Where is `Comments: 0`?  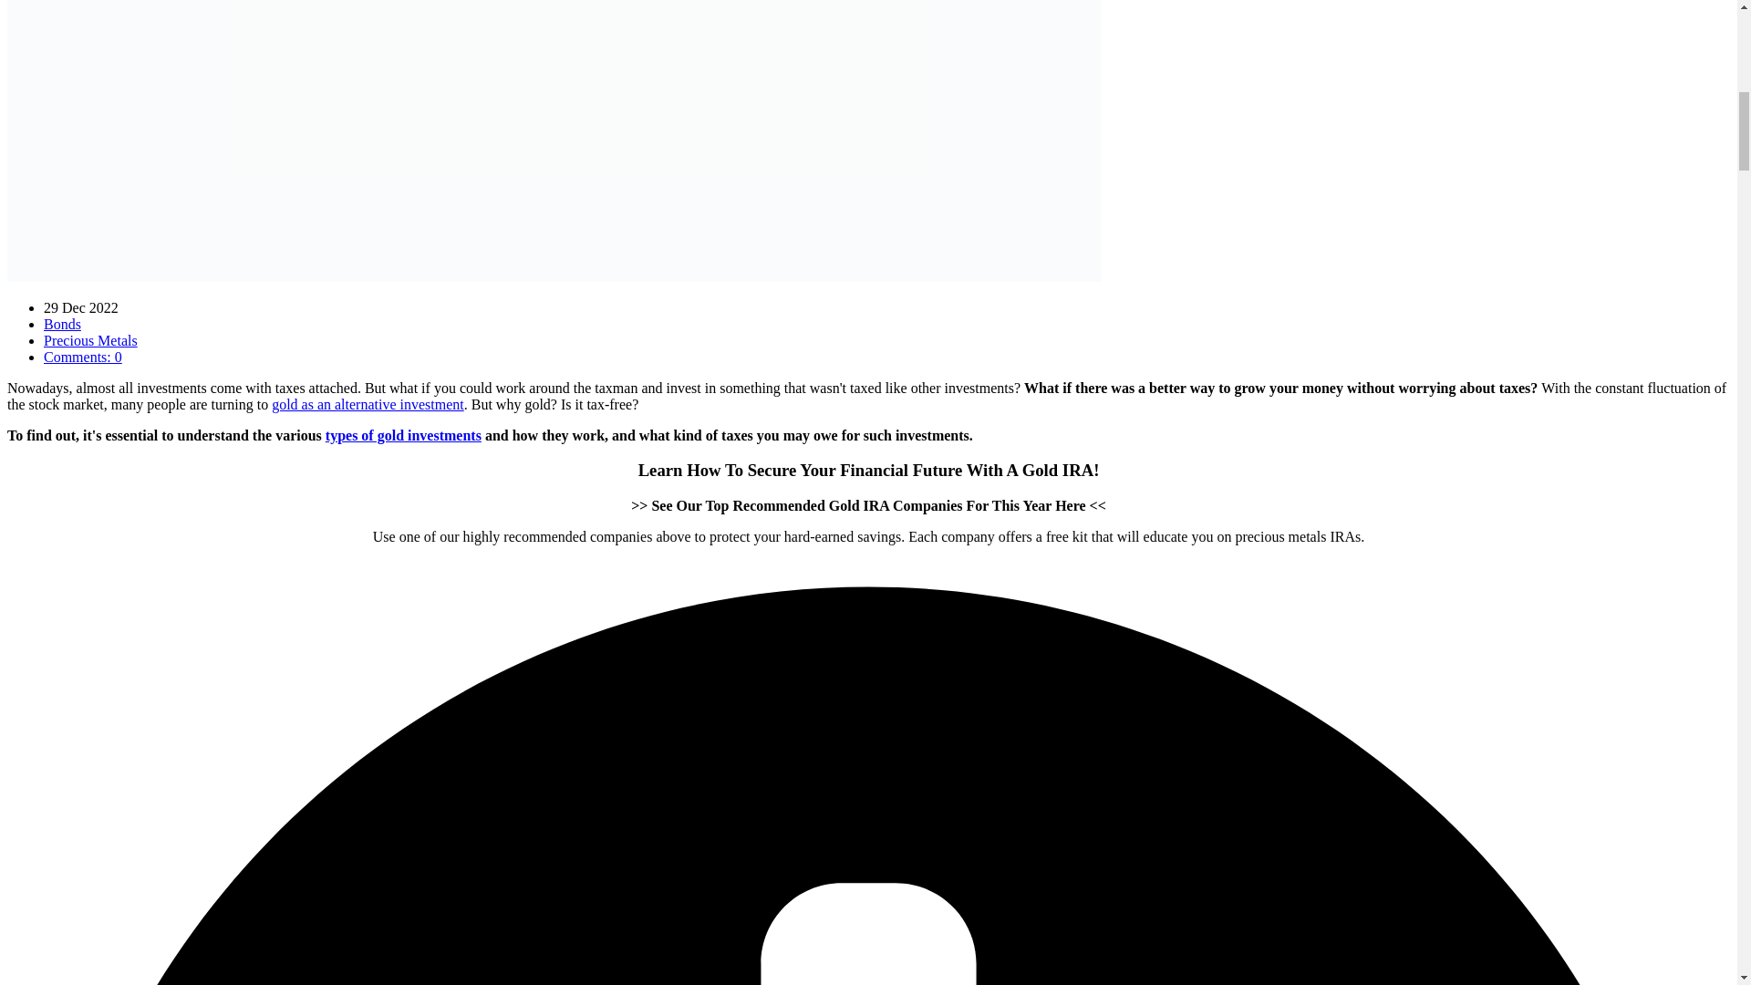
Comments: 0 is located at coordinates (83, 357).